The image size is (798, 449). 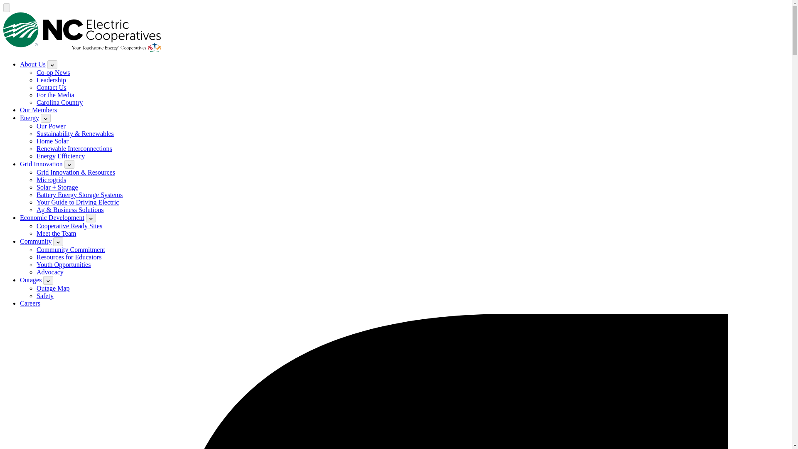 I want to click on Resources for Educators, so click(x=69, y=257).